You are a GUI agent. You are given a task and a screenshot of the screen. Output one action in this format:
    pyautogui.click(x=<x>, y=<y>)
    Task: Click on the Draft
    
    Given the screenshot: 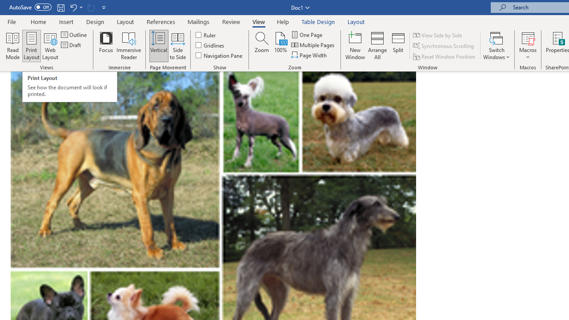 What is the action you would take?
    pyautogui.click(x=72, y=45)
    